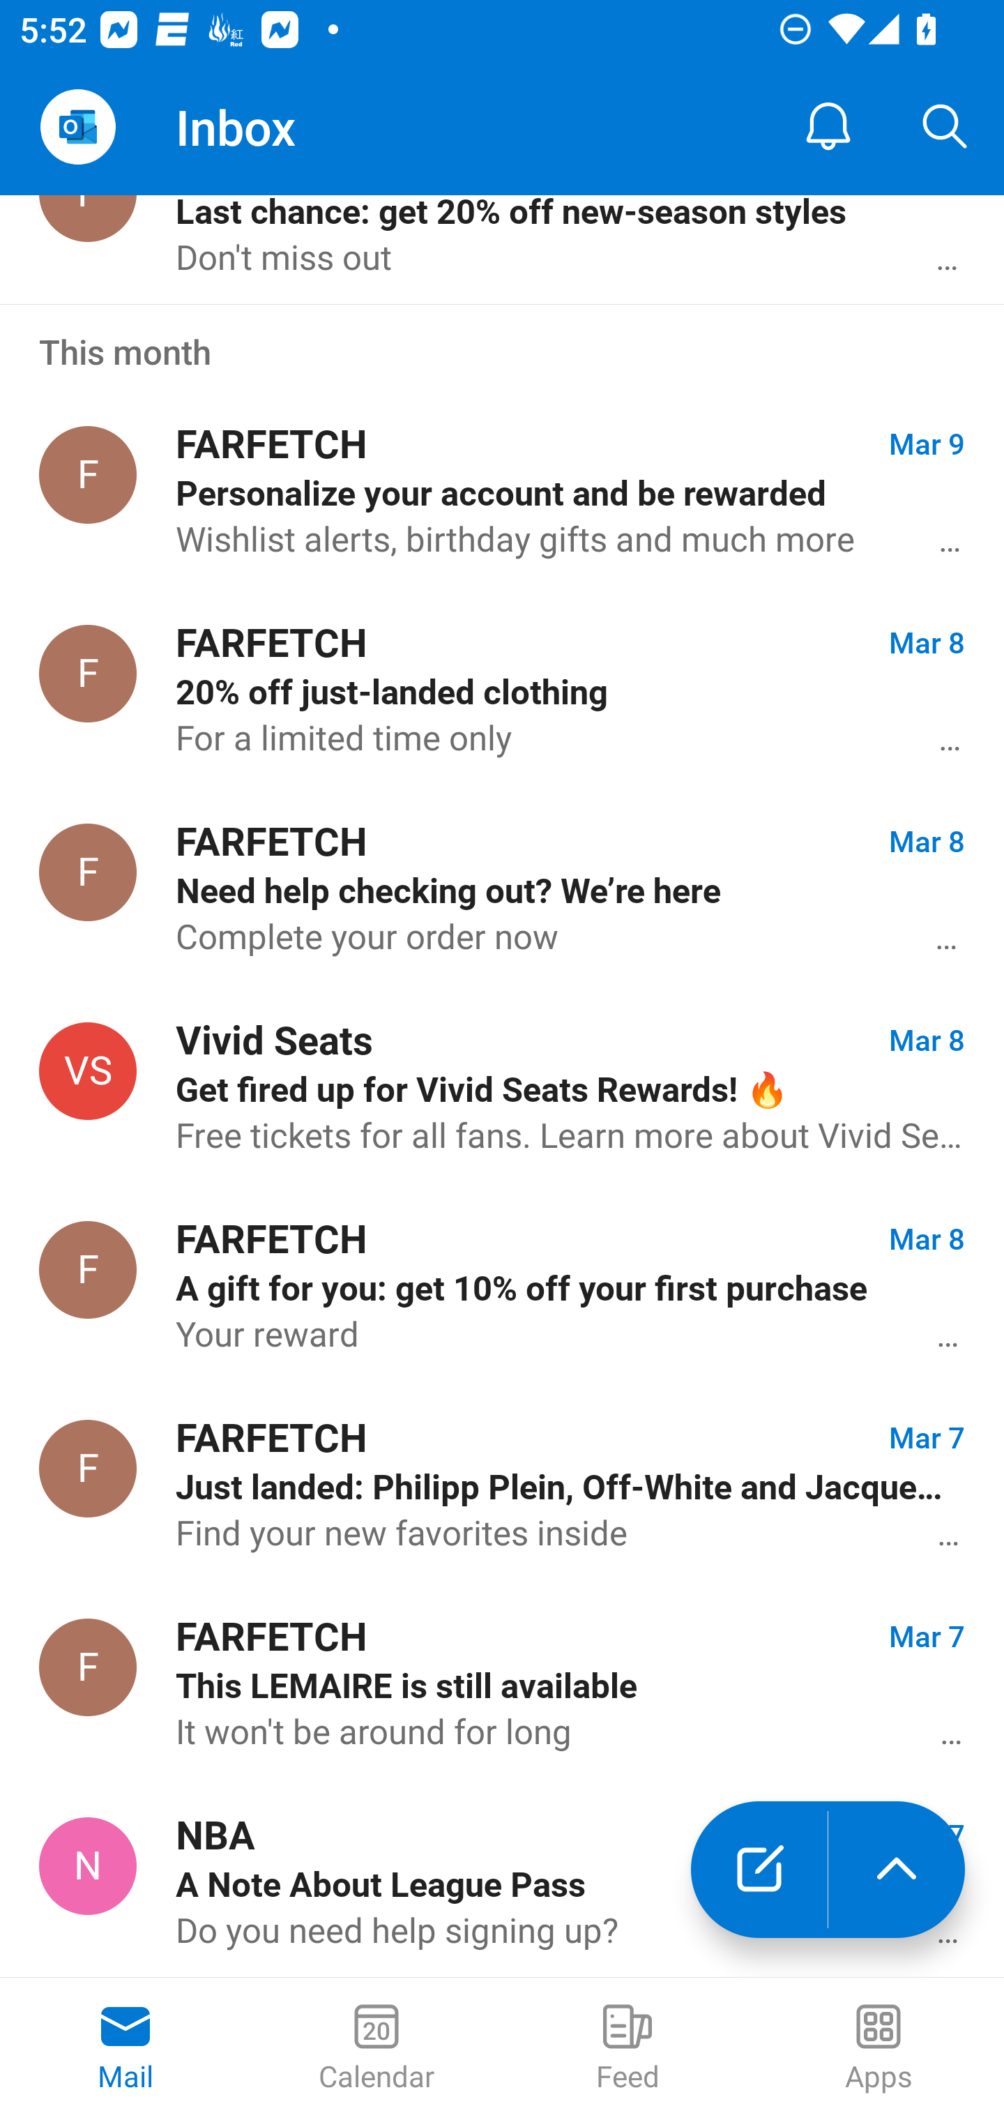 The image size is (1004, 2120). Describe the element at coordinates (759, 1870) in the screenshot. I see `New mail` at that location.